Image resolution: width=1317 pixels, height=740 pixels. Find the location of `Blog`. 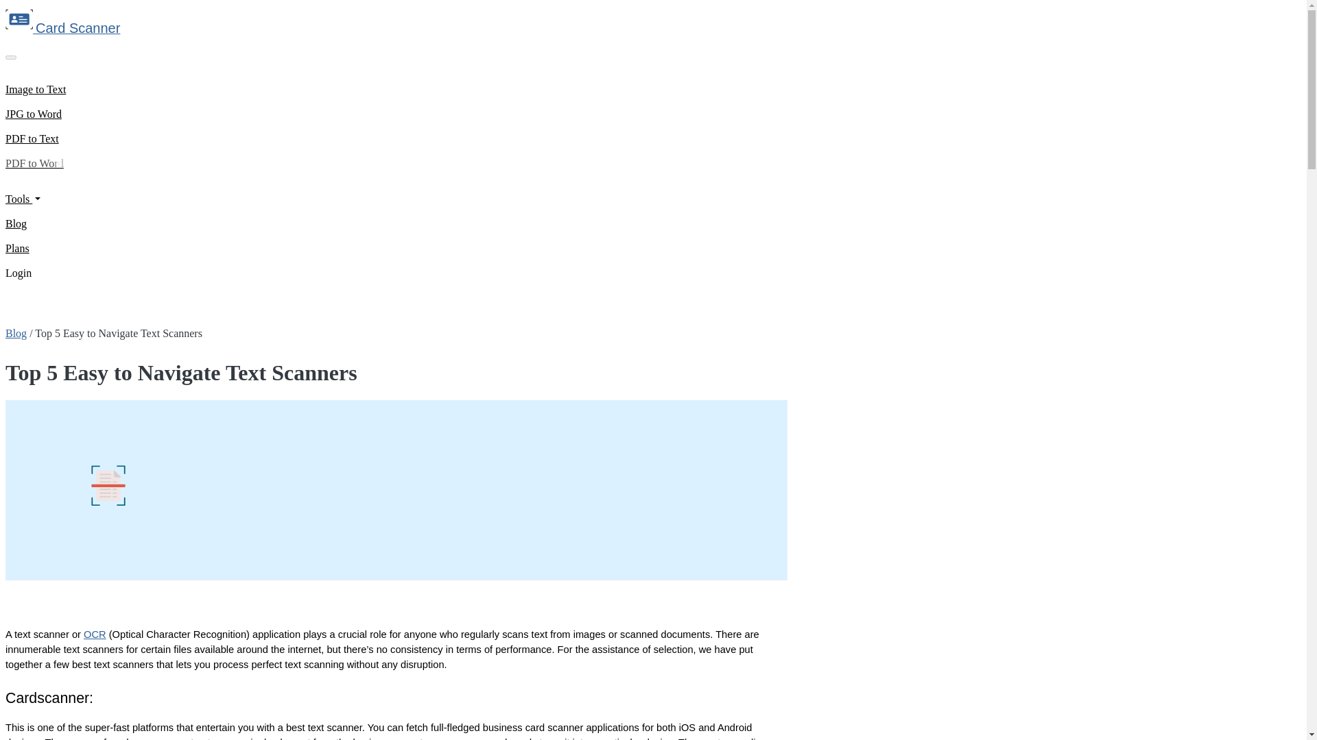

Blog is located at coordinates (15, 223).